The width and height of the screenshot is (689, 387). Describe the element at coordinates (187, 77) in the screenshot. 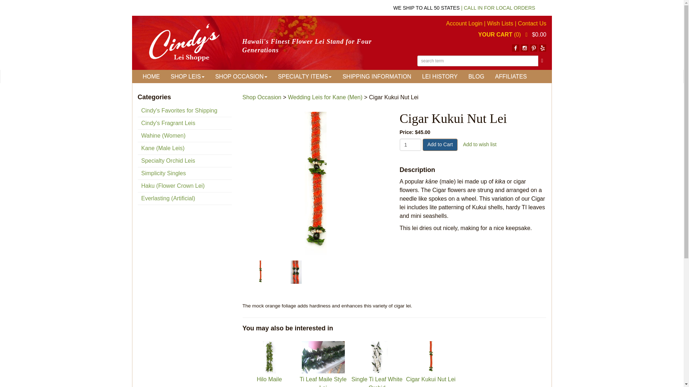

I see `SHOP LEIS` at that location.